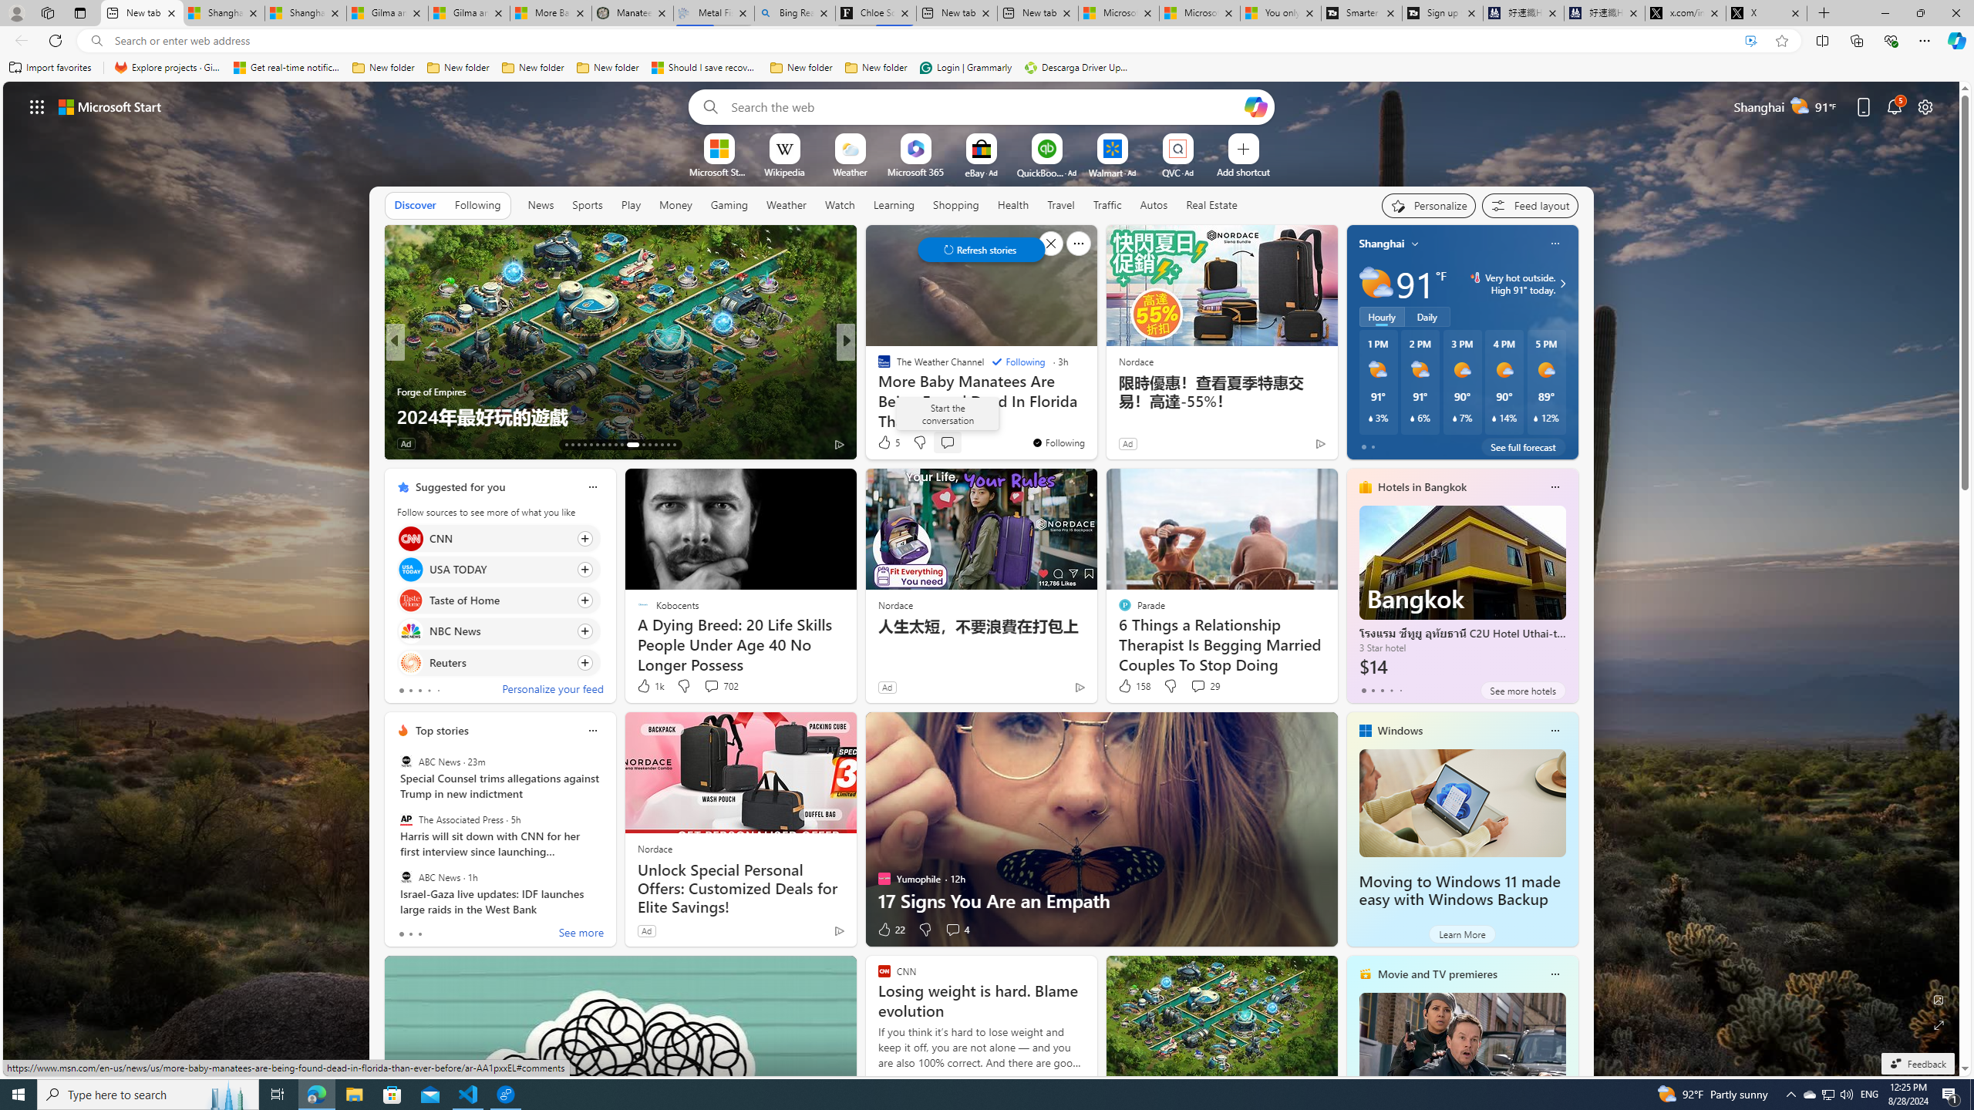 Image resolution: width=1974 pixels, height=1110 pixels. I want to click on Moving to Windows 11 made easy with Windows Backup, so click(1459, 891).